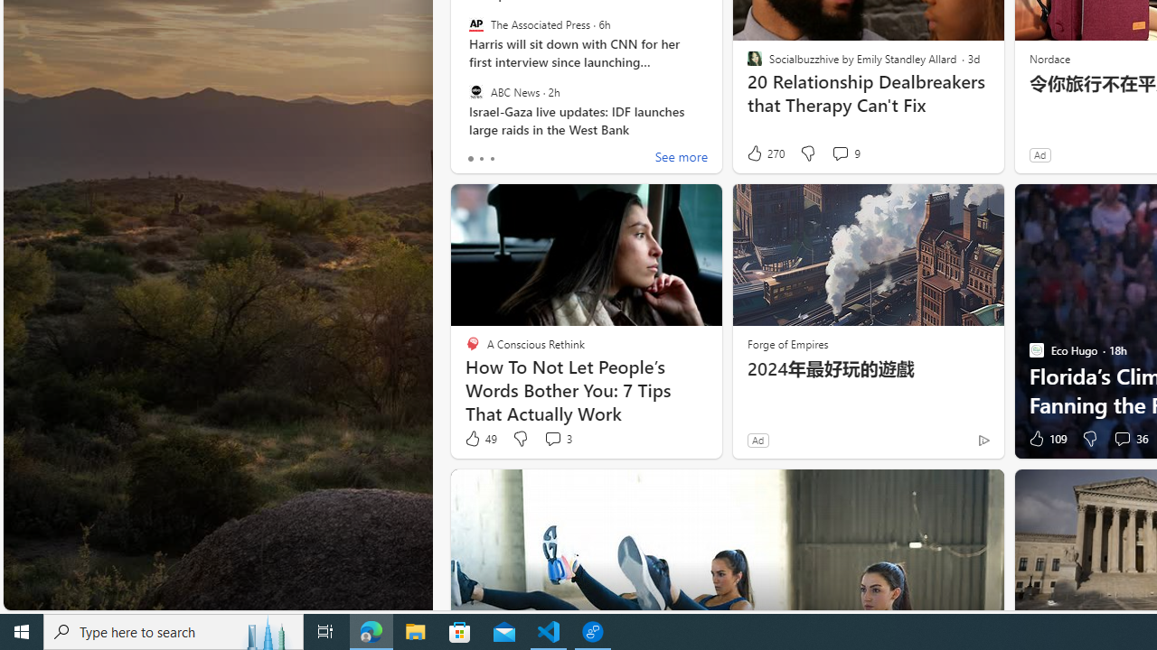 This screenshot has width=1157, height=650. What do you see at coordinates (481, 159) in the screenshot?
I see `tab-1` at bounding box center [481, 159].